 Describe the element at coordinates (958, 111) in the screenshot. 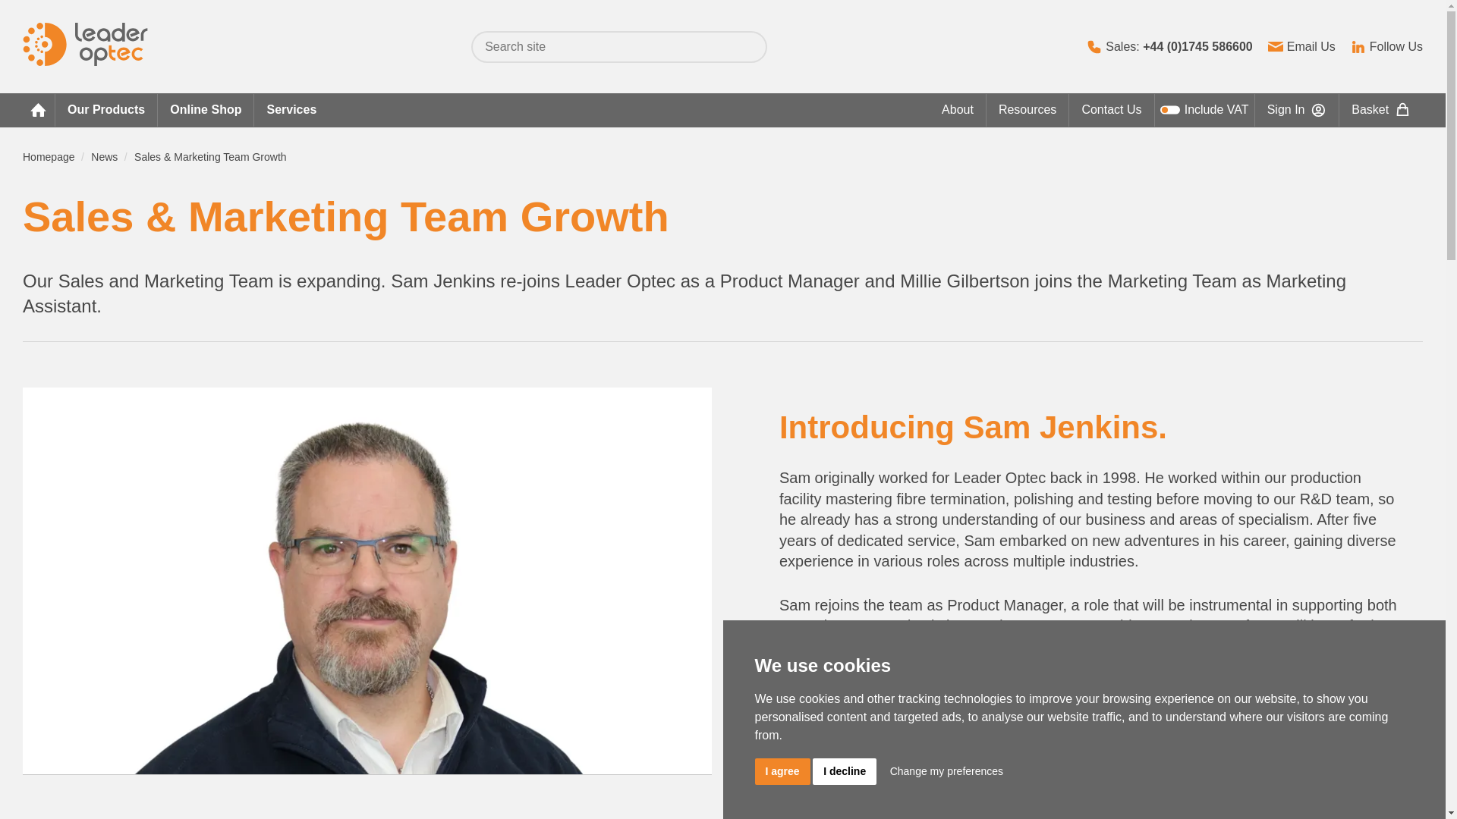

I see `About` at that location.